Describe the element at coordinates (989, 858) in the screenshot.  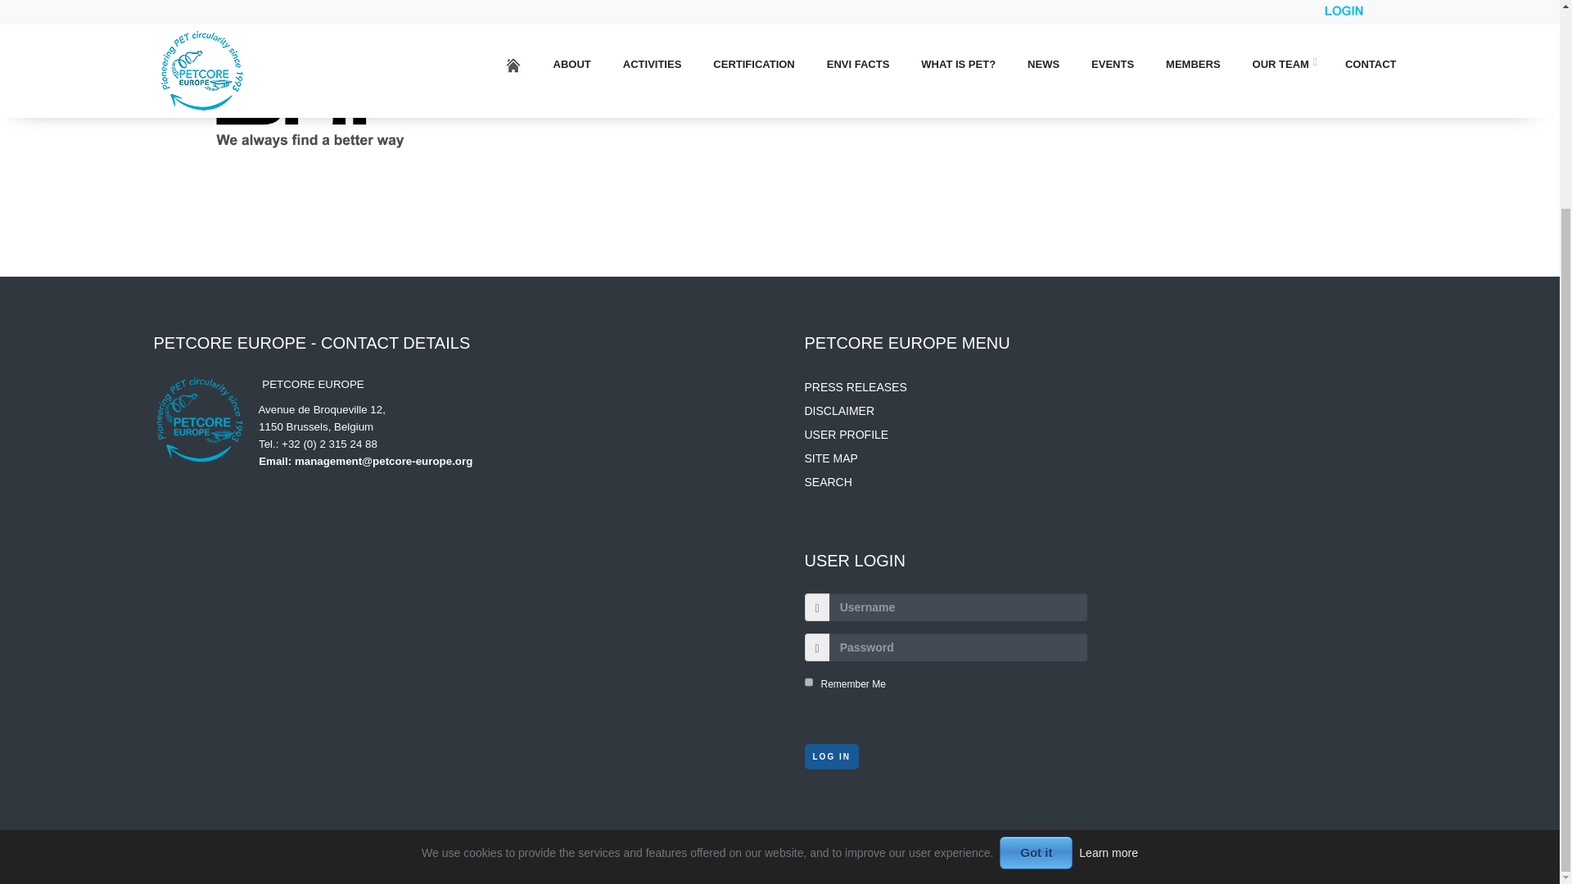
I see `www.abc-site.com` at that location.